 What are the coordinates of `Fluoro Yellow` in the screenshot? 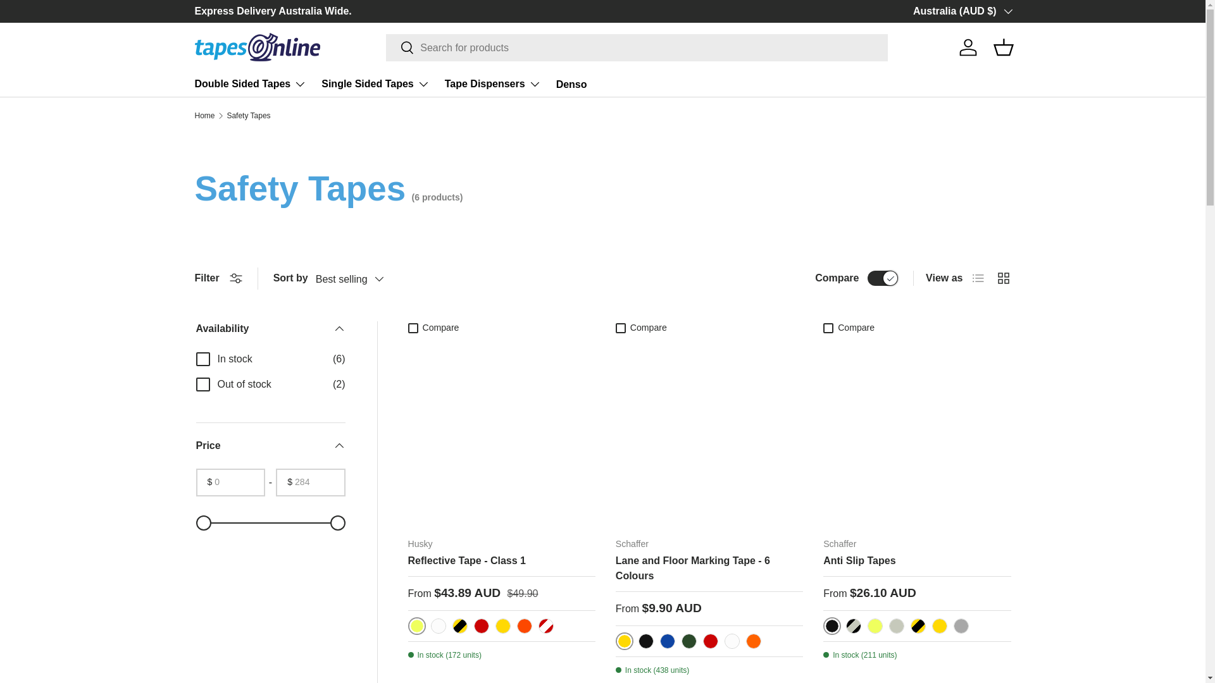 It's located at (416, 626).